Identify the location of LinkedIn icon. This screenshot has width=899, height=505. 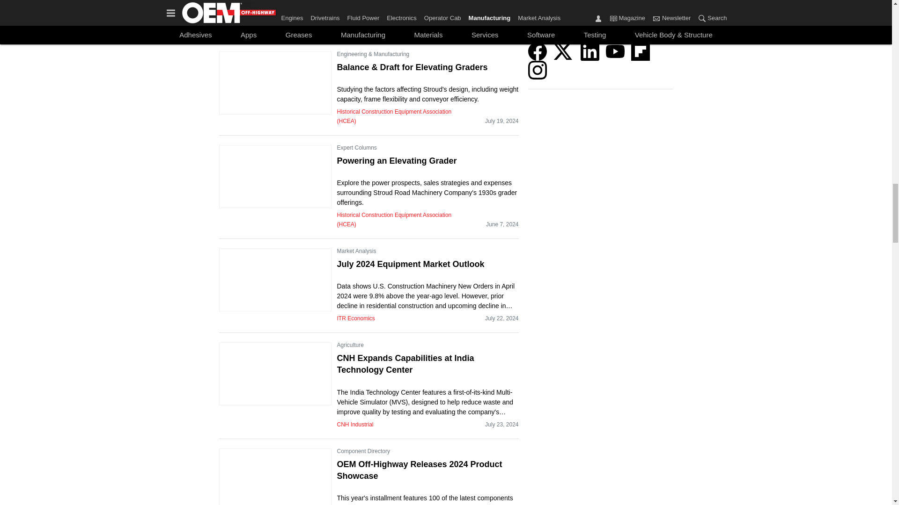
(590, 51).